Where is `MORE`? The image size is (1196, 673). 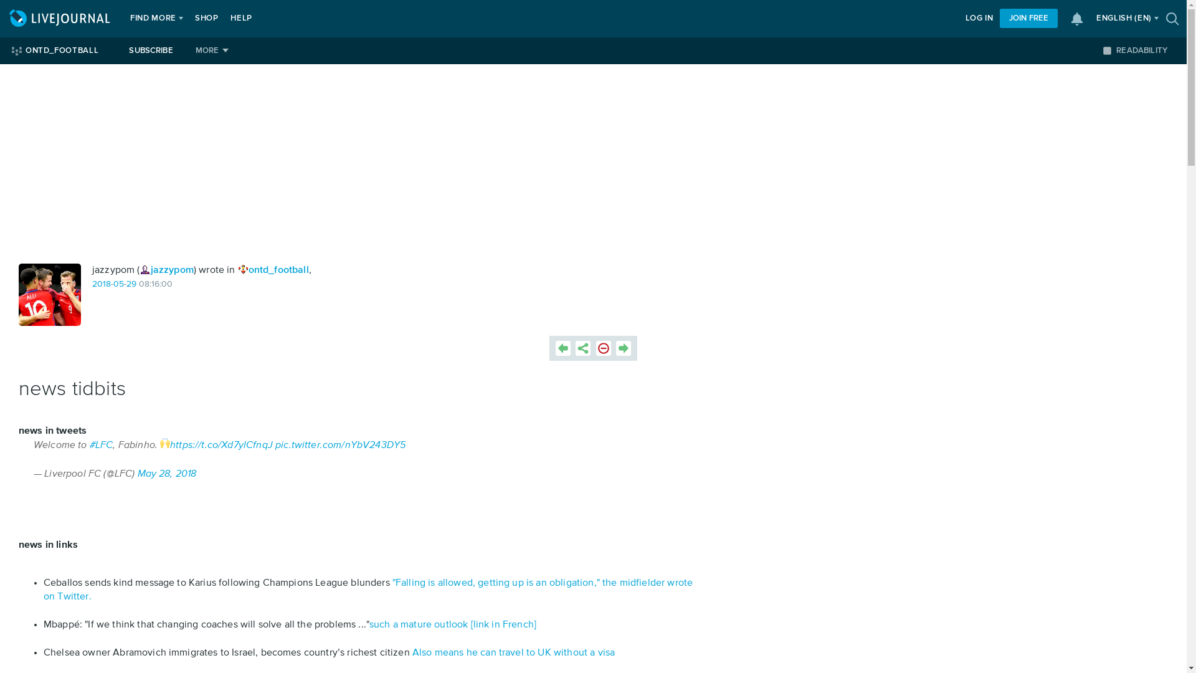 MORE is located at coordinates (212, 50).